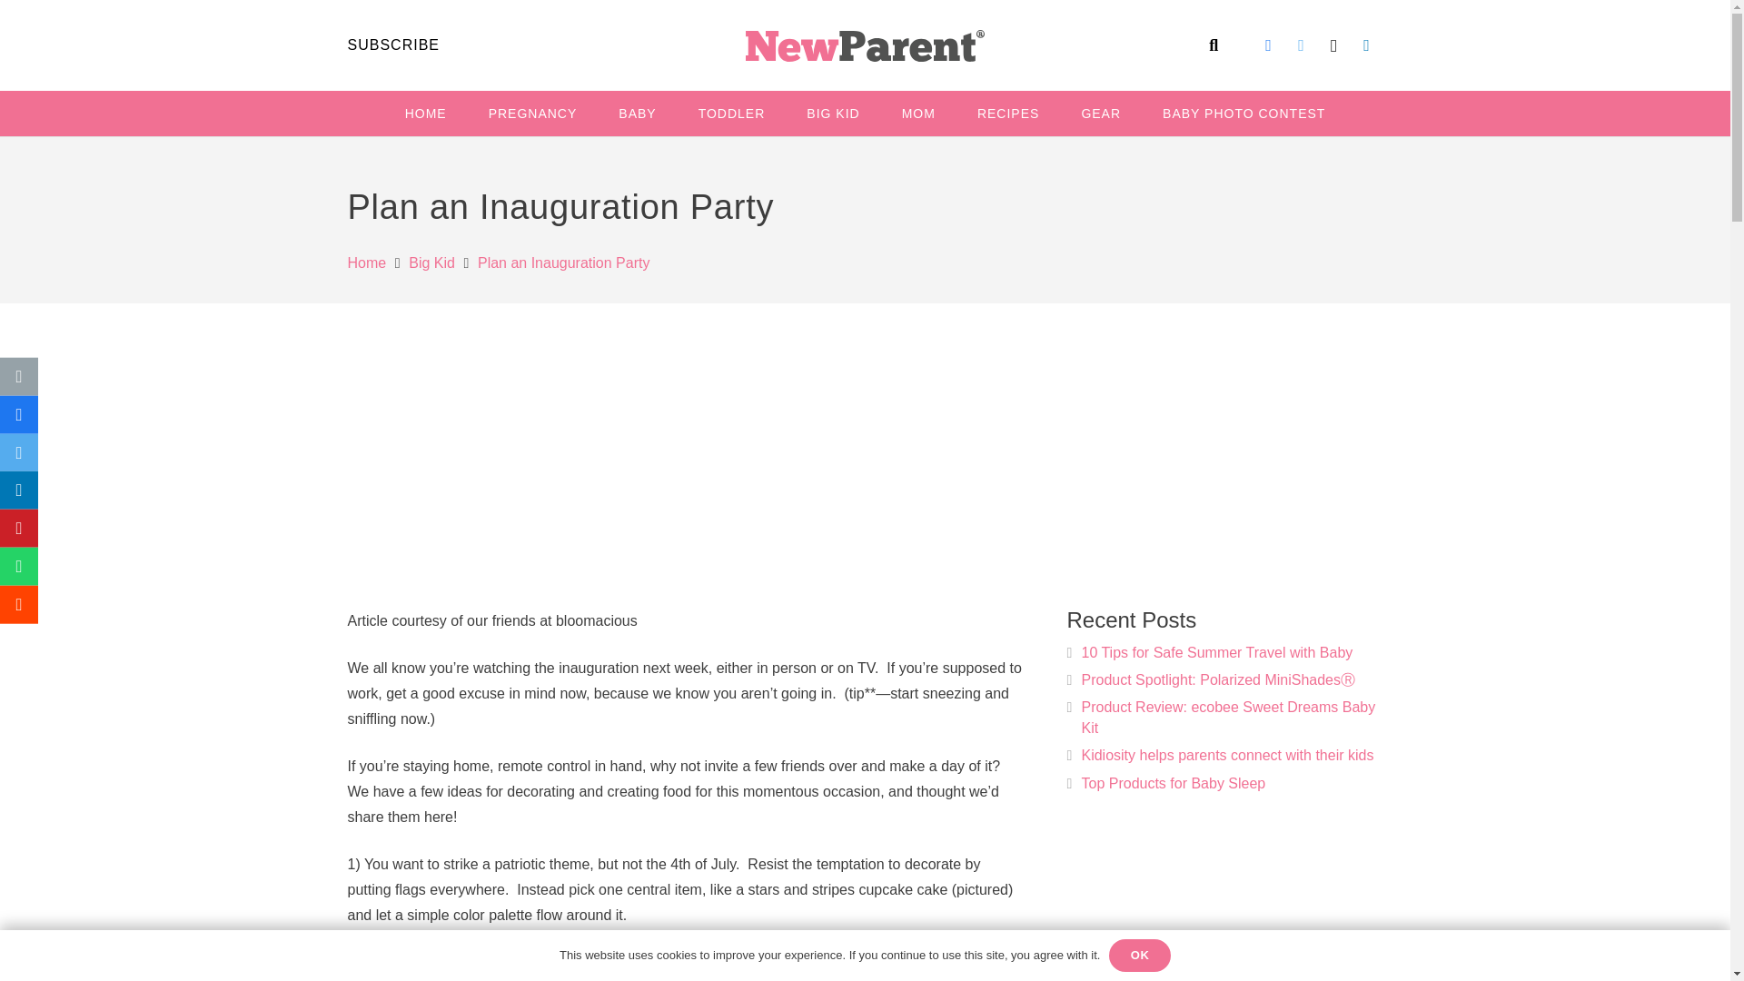  Describe the element at coordinates (917, 114) in the screenshot. I see `MOM` at that location.